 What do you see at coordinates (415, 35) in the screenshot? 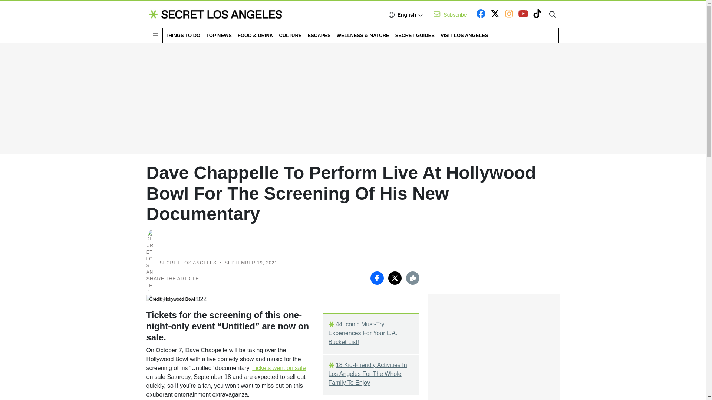
I see `SECRET GUIDES` at bounding box center [415, 35].